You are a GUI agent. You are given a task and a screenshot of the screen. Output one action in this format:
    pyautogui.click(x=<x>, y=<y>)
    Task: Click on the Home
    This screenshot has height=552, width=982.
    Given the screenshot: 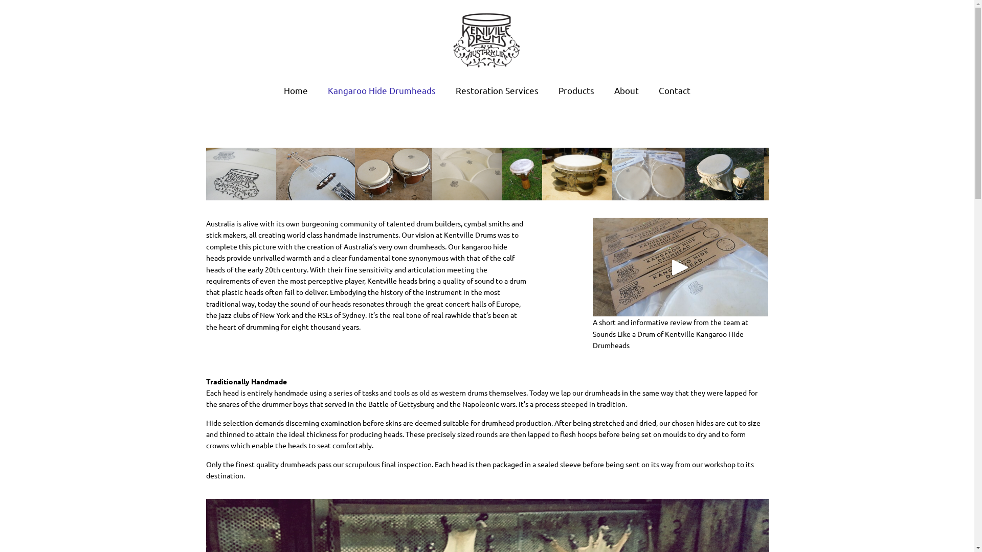 What is the action you would take?
    pyautogui.click(x=296, y=90)
    